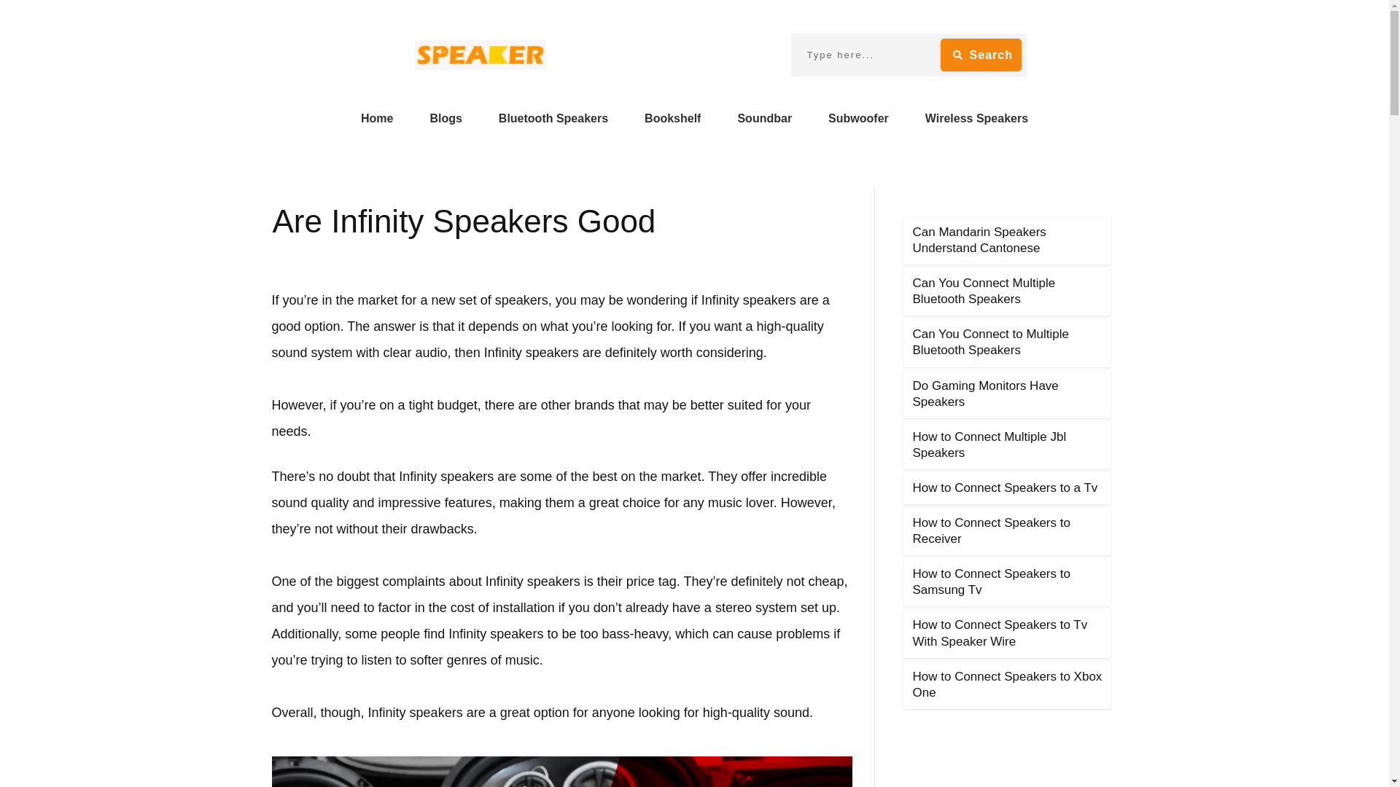 Image resolution: width=1400 pixels, height=787 pixels. What do you see at coordinates (764, 118) in the screenshot?
I see `Soundbar` at bounding box center [764, 118].